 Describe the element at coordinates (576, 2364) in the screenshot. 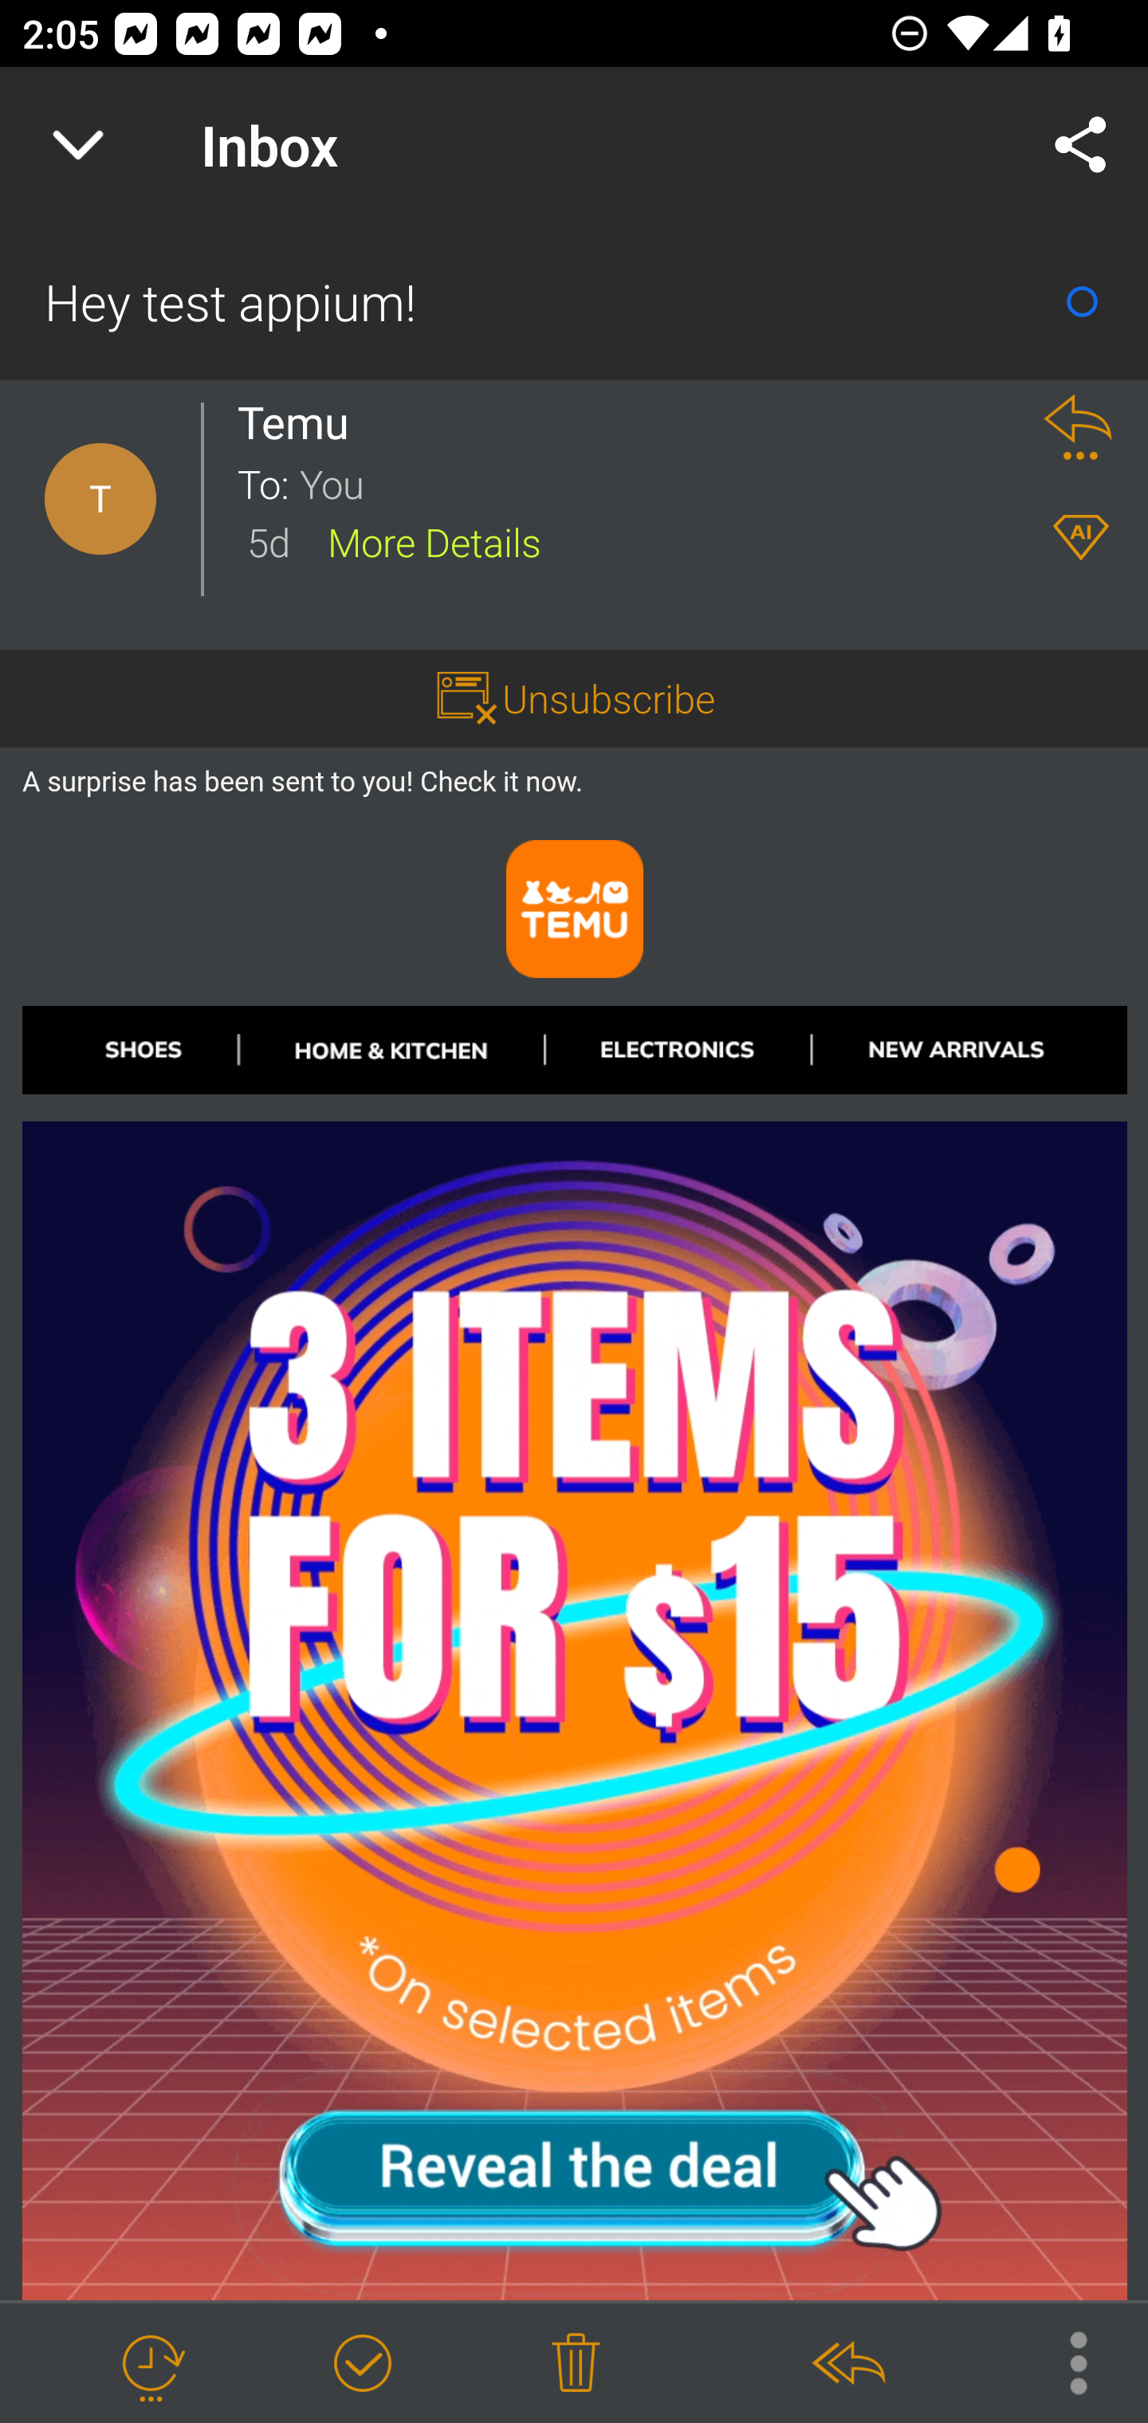

I see `Delete` at that location.